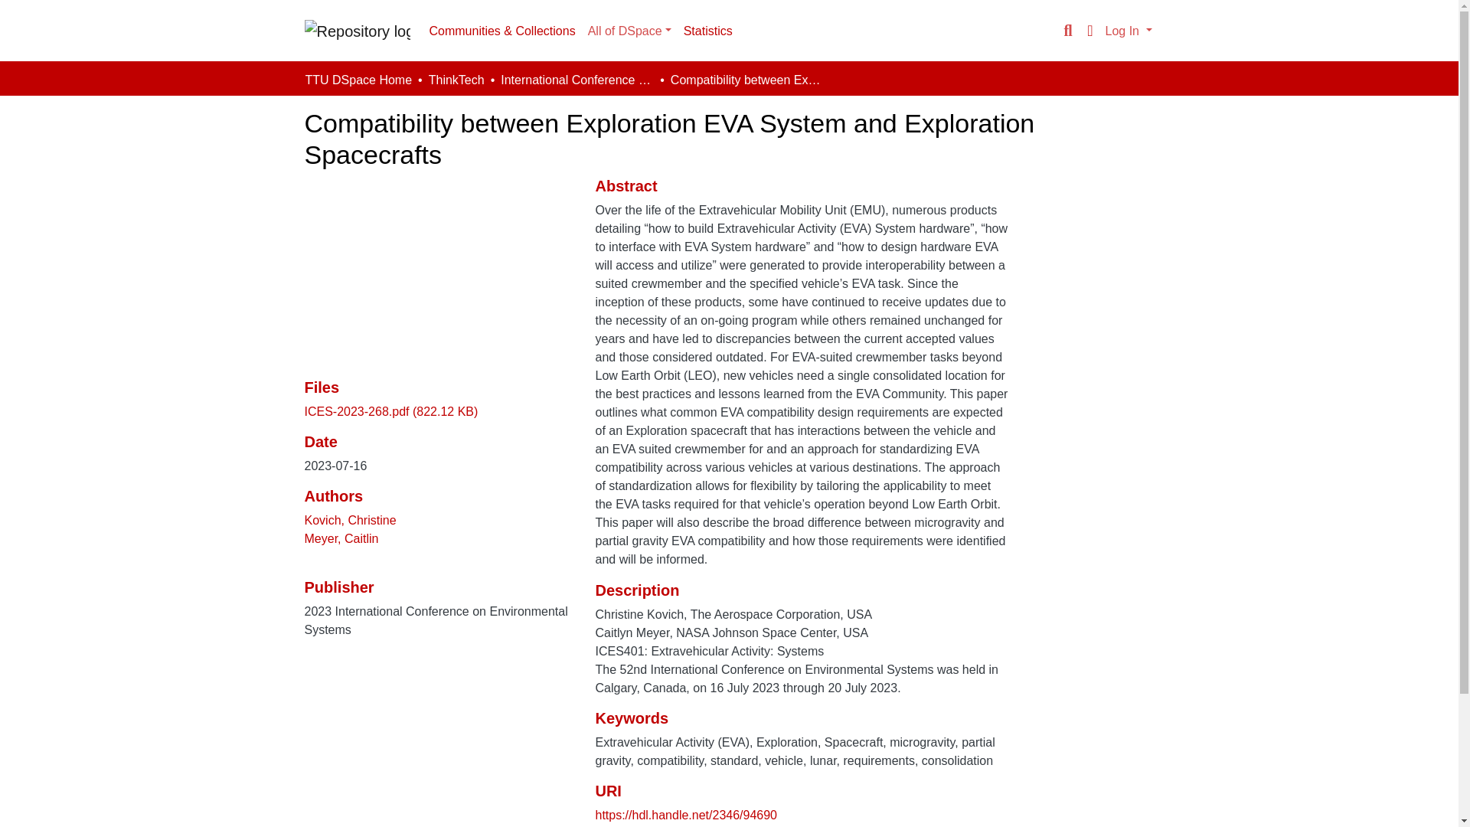 The image size is (1470, 827). Describe the element at coordinates (708, 31) in the screenshot. I see `Statistics` at that location.